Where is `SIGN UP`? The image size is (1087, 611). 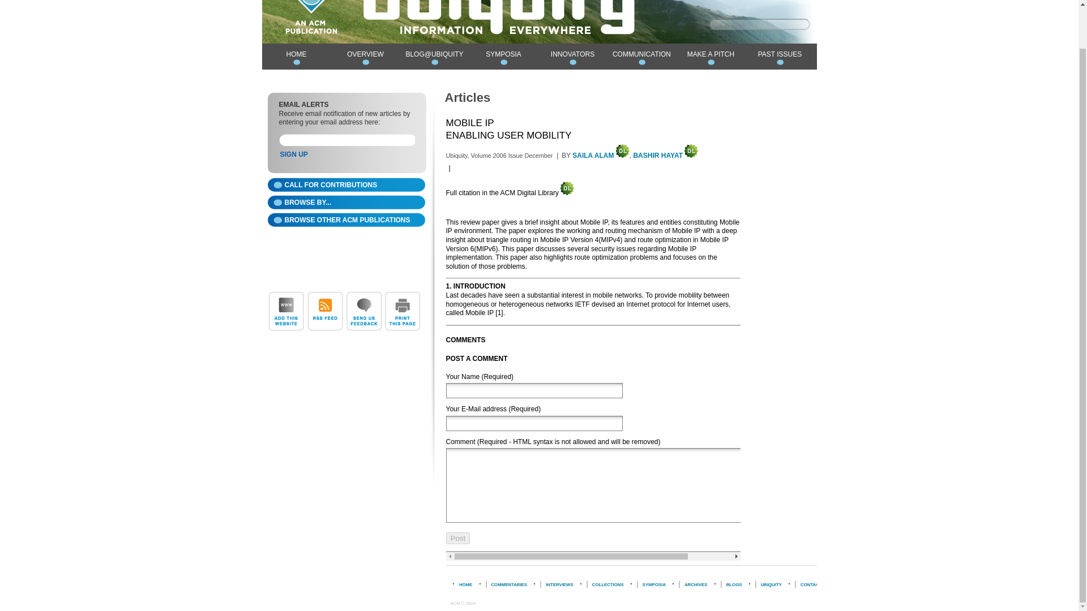 SIGN UP is located at coordinates (293, 154).